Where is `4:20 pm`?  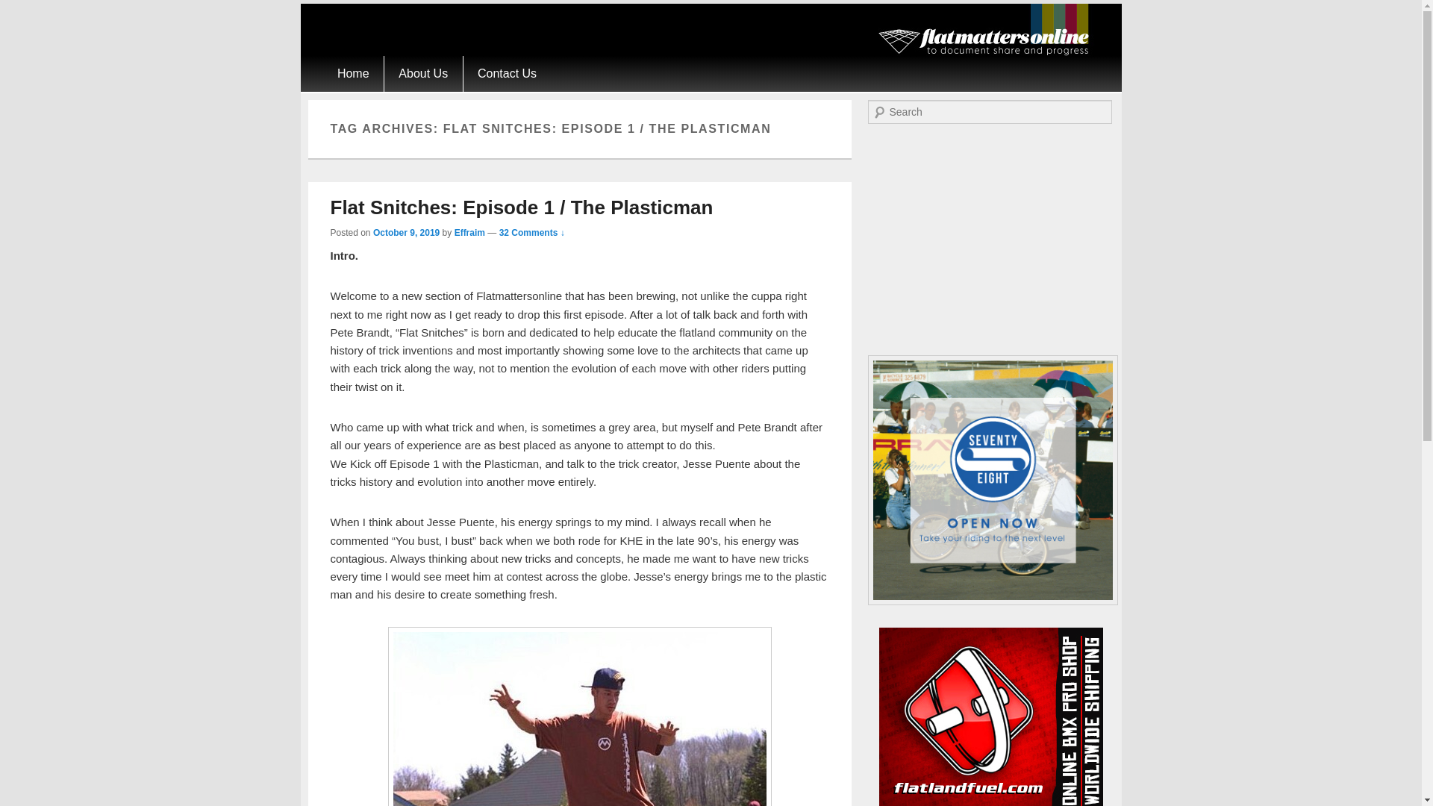 4:20 pm is located at coordinates (406, 232).